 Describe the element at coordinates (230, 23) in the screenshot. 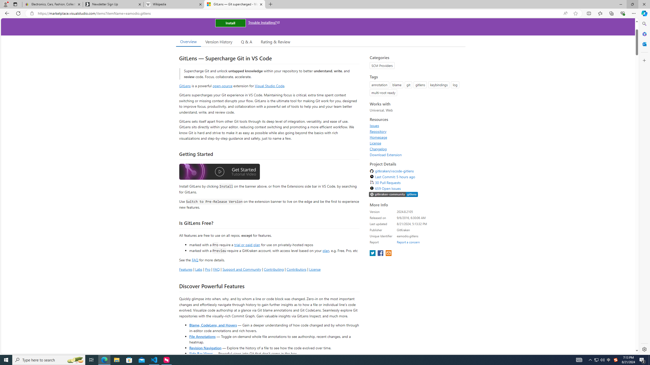

I see `Install` at that location.